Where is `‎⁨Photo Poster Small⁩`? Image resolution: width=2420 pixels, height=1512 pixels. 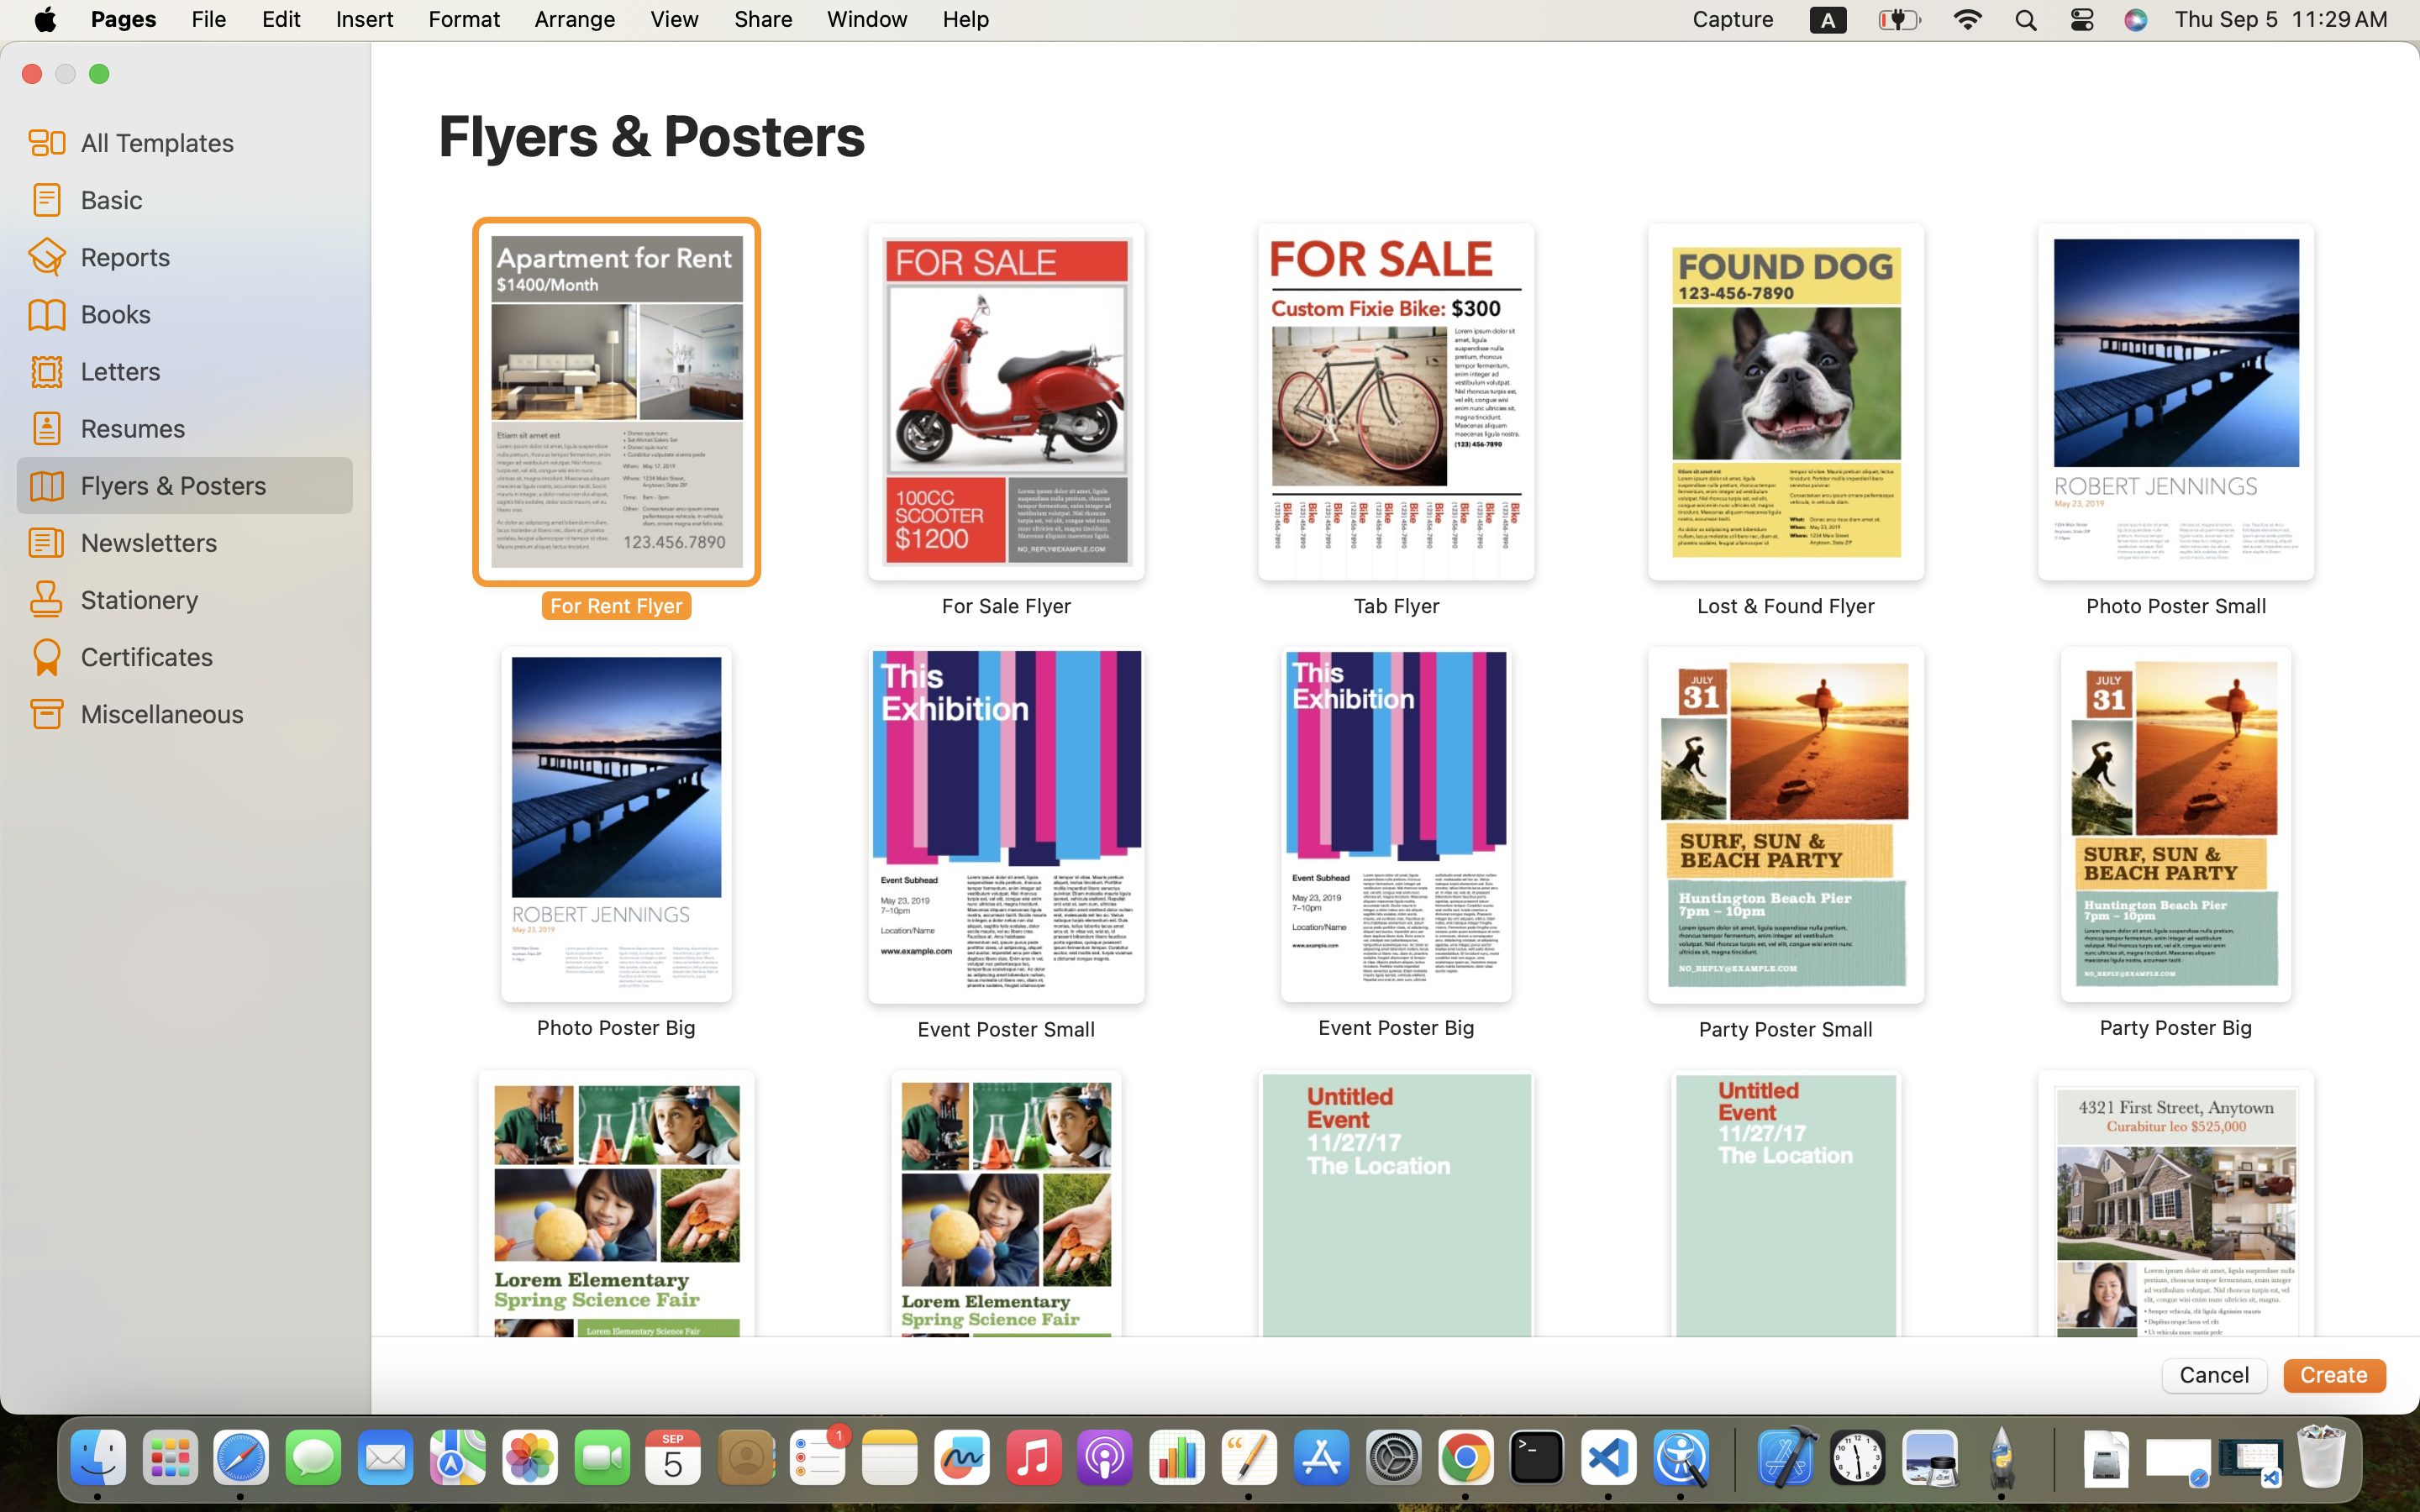 ‎⁨Photo Poster Small⁩ is located at coordinates (2176, 420).